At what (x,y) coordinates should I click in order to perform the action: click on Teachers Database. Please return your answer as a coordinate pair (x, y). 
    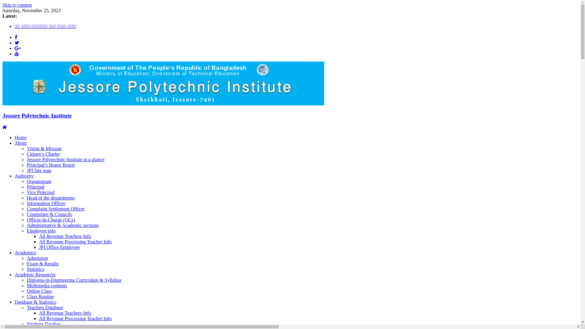
    Looking at the image, I should click on (45, 307).